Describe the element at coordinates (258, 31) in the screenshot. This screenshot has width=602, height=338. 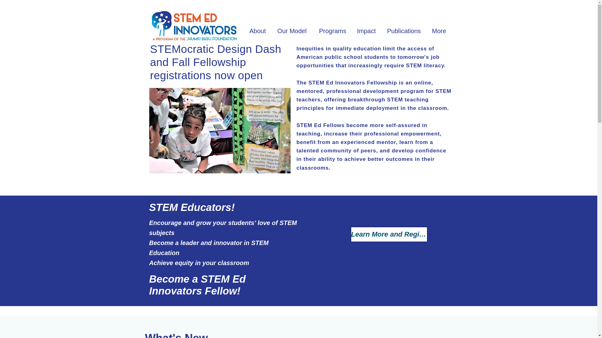
I see `About` at that location.